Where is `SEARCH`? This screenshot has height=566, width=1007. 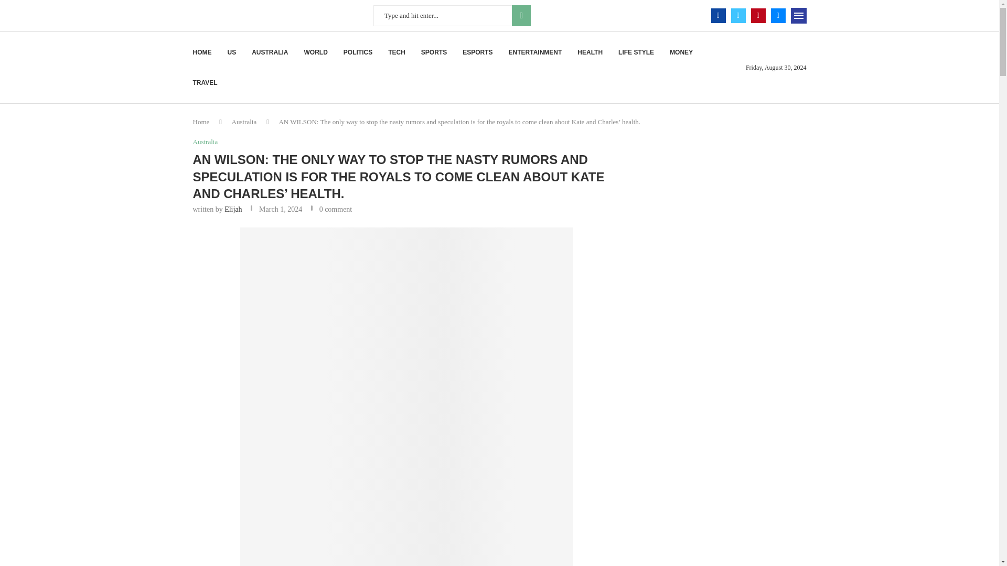
SEARCH is located at coordinates (521, 15).